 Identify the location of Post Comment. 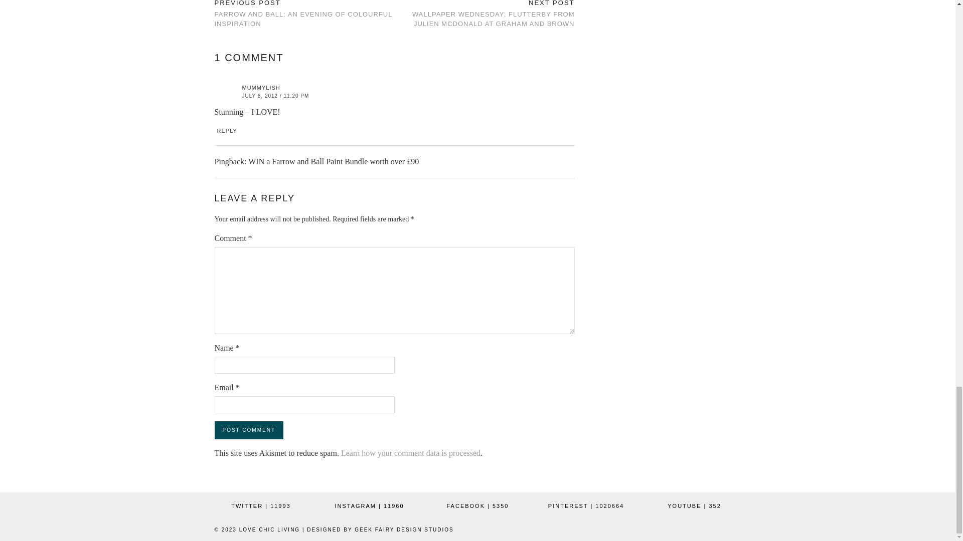
(249, 430).